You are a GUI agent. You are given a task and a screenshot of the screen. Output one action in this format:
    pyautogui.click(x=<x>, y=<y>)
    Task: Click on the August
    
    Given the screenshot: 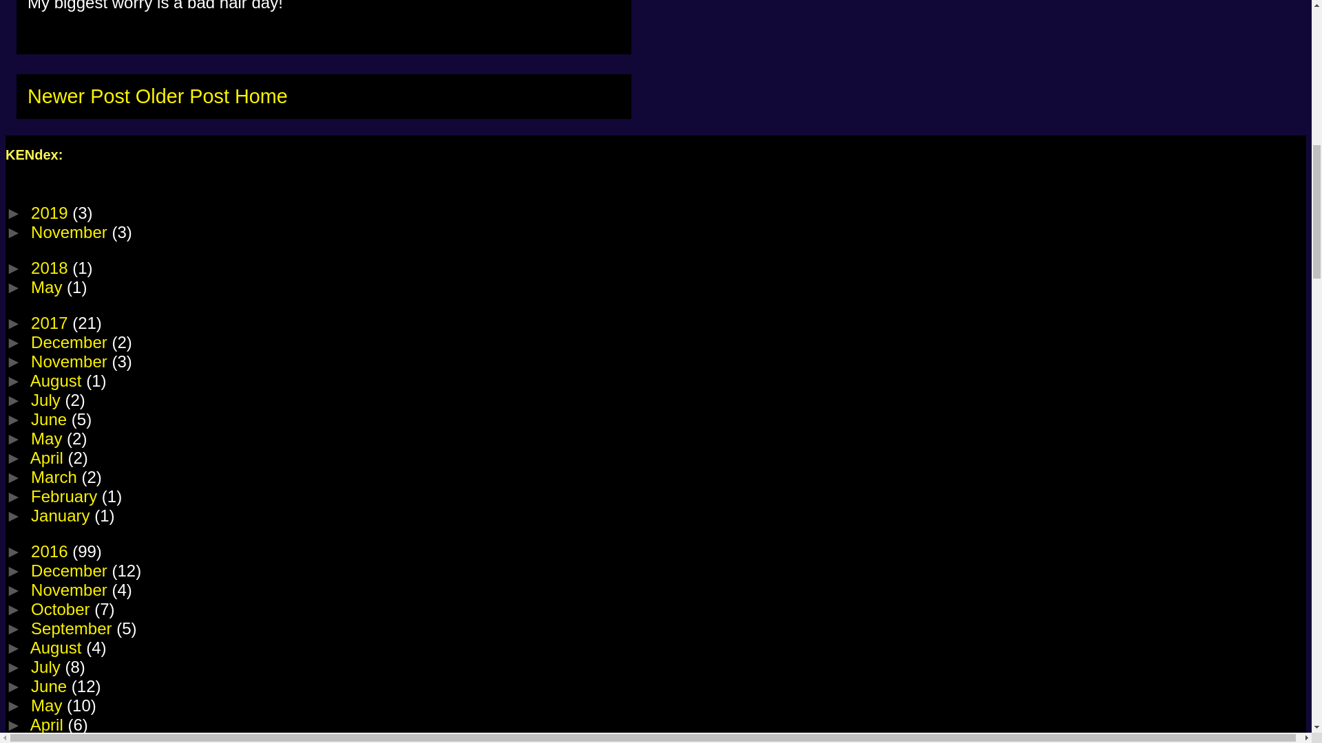 What is the action you would take?
    pyautogui.click(x=58, y=381)
    